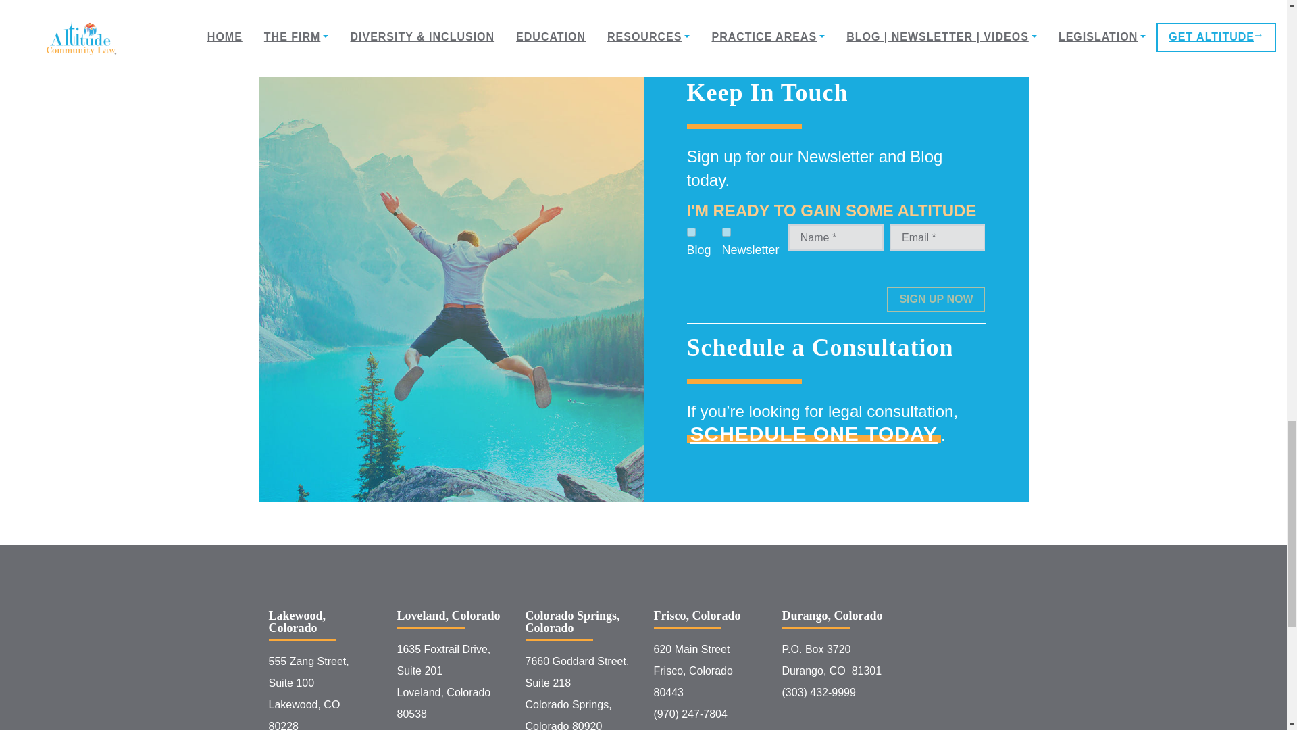  Describe the element at coordinates (936, 300) in the screenshot. I see `Sign Up Now` at that location.